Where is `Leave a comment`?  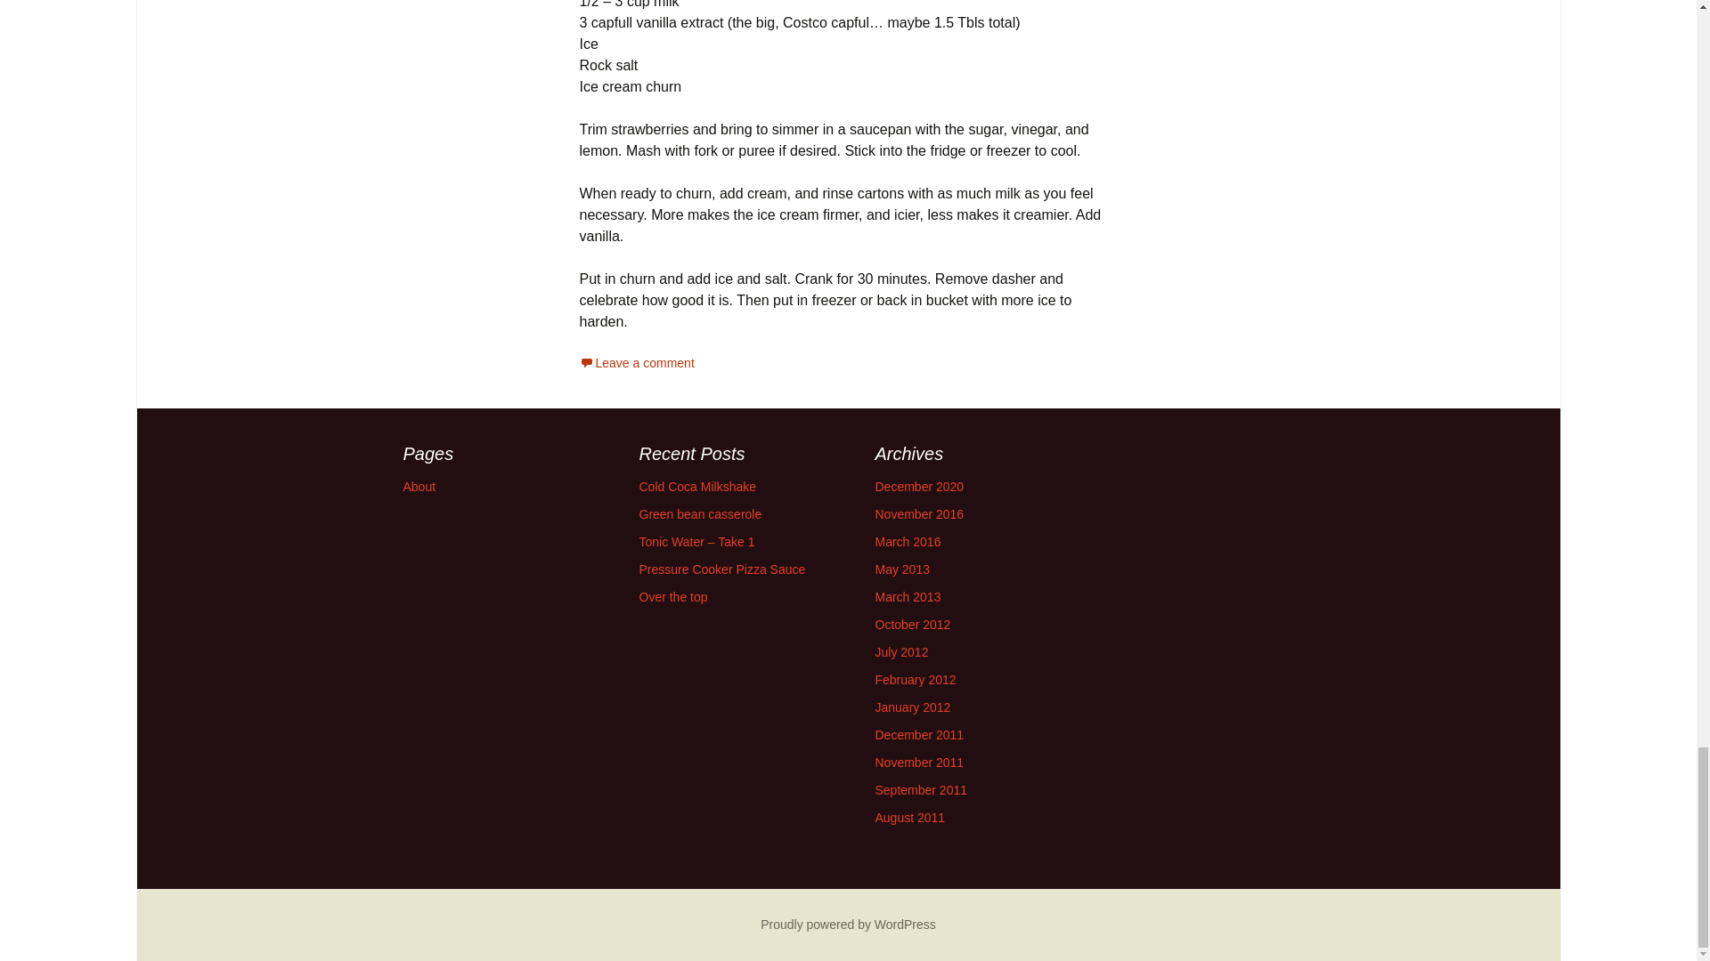
Leave a comment is located at coordinates (636, 362).